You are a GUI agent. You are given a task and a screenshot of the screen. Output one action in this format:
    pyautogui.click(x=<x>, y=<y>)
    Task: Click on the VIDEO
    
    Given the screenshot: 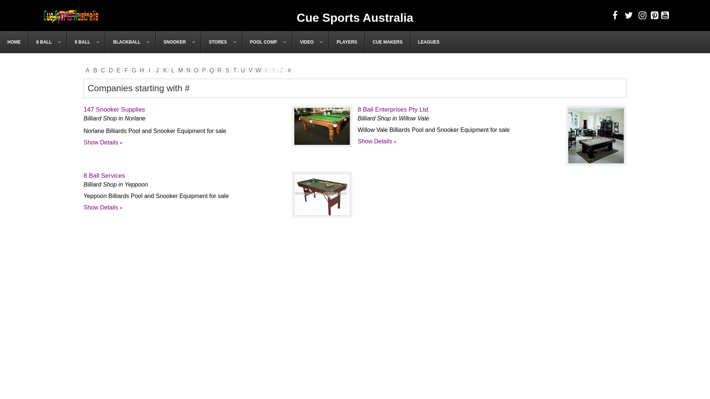 What is the action you would take?
    pyautogui.click(x=311, y=42)
    